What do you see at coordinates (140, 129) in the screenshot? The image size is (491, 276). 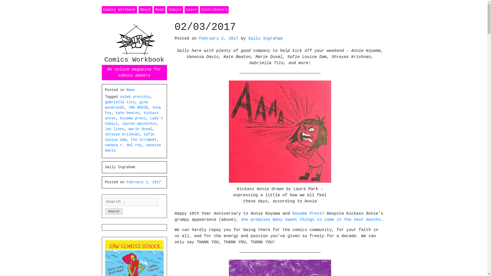 I see `marie duval` at bounding box center [140, 129].